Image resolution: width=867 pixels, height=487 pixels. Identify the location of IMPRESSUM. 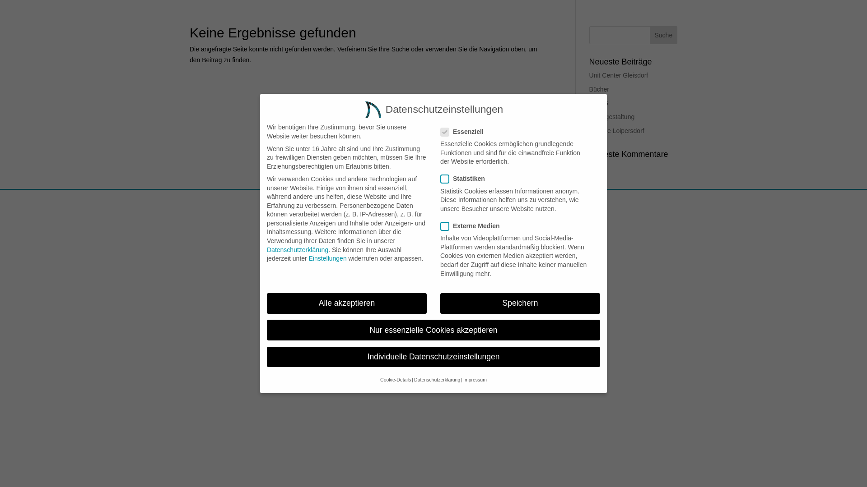
(387, 202).